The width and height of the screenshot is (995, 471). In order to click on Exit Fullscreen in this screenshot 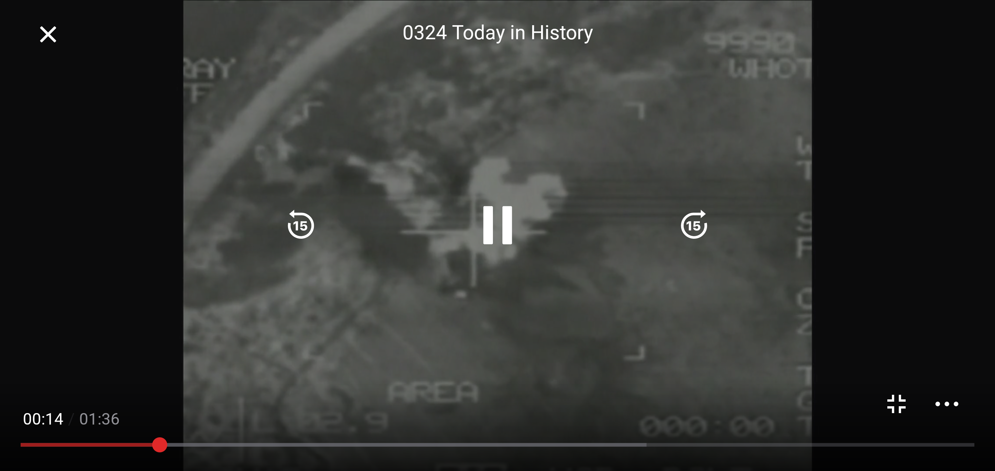, I will do `click(896, 404)`.